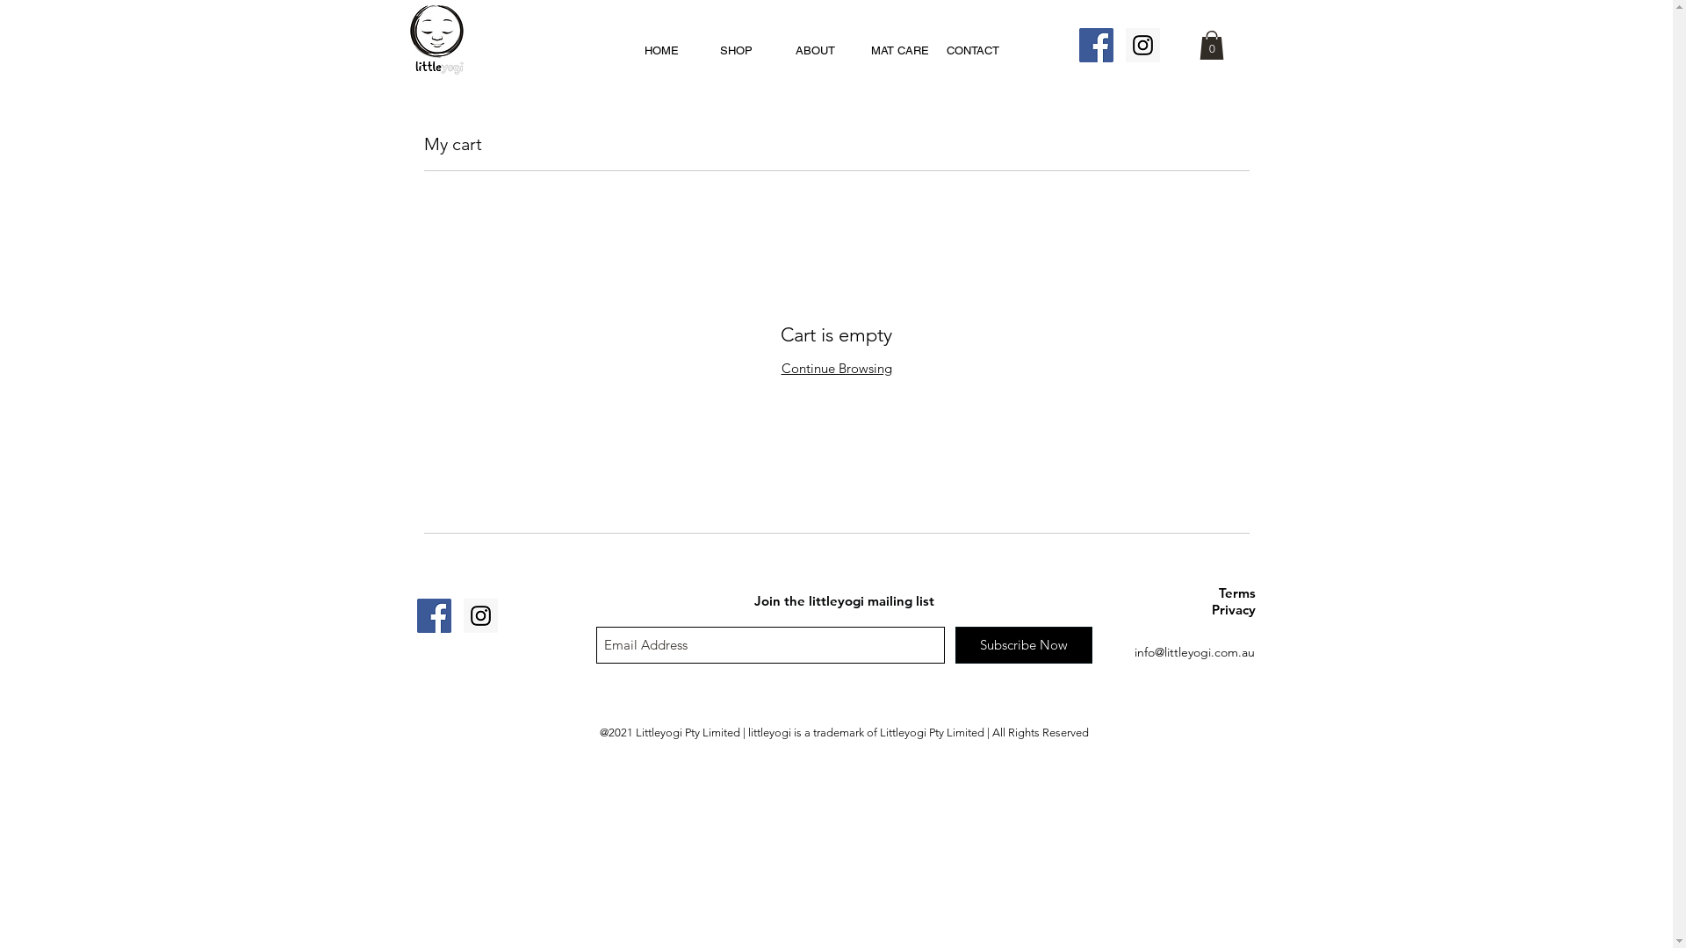 Image resolution: width=1686 pixels, height=948 pixels. Describe the element at coordinates (976, 51) in the screenshot. I see `CONTACT` at that location.